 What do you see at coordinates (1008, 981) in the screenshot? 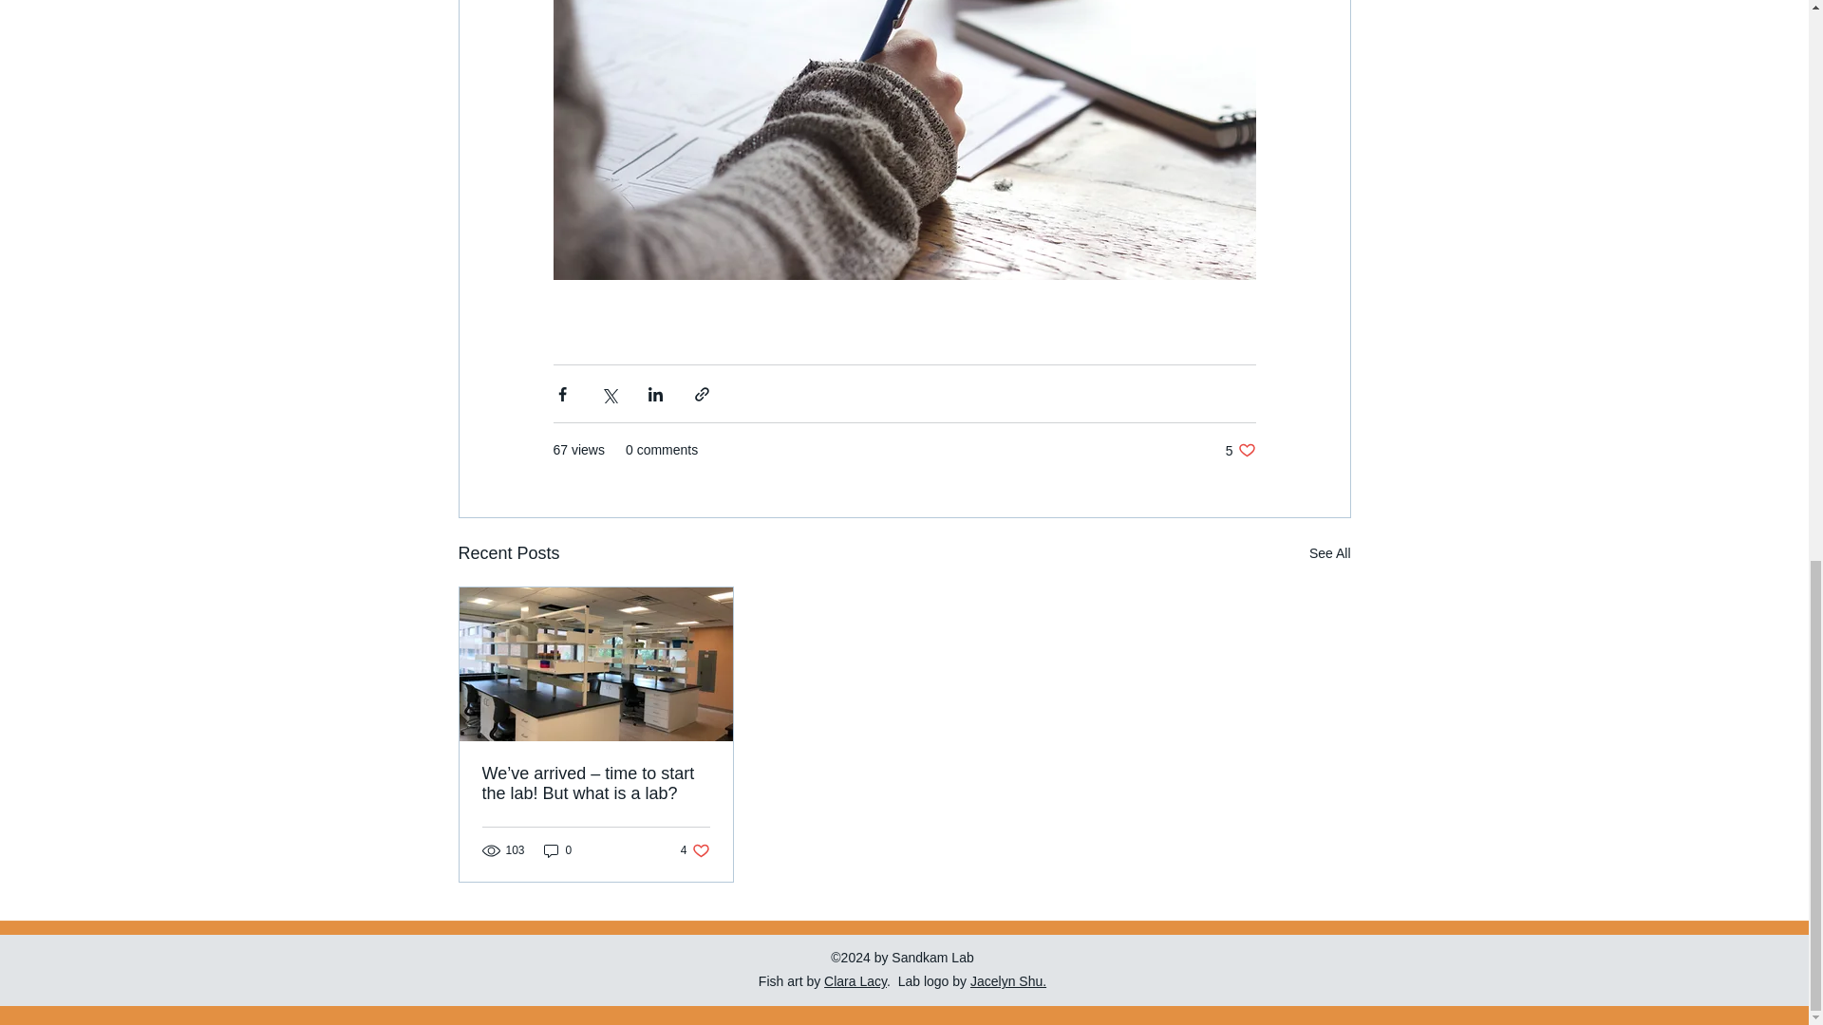
I see `Jacelyn Shu.` at bounding box center [1008, 981].